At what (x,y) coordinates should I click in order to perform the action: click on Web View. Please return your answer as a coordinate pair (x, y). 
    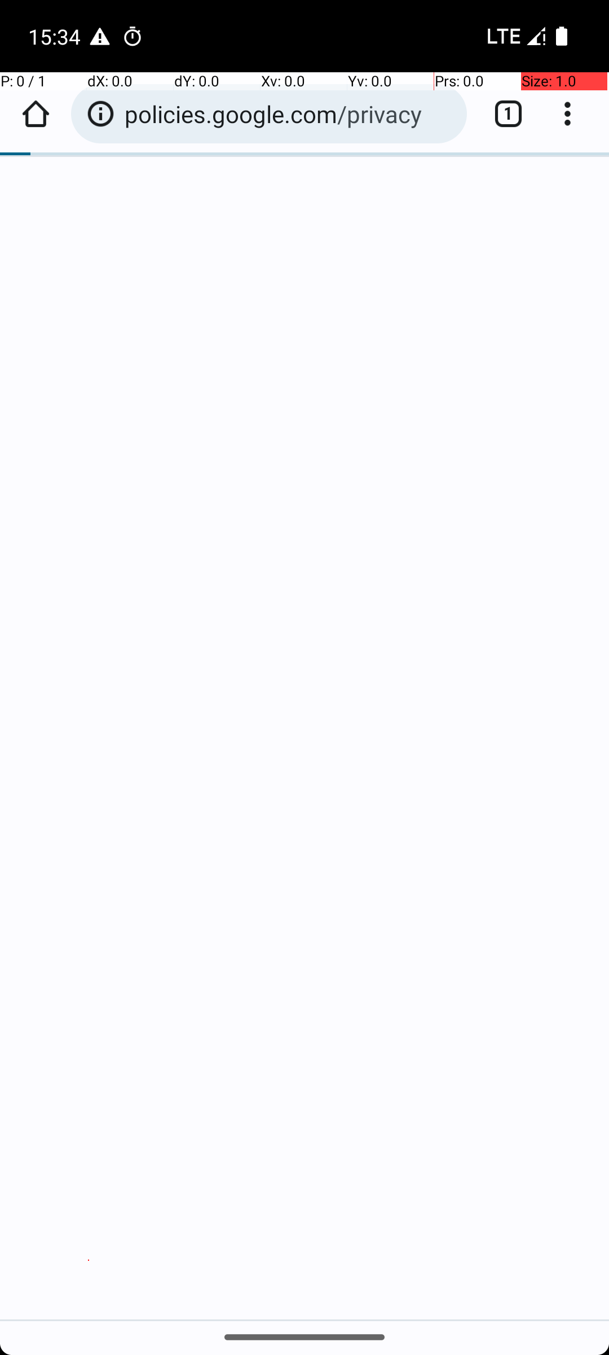
    Looking at the image, I should click on (304, 696).